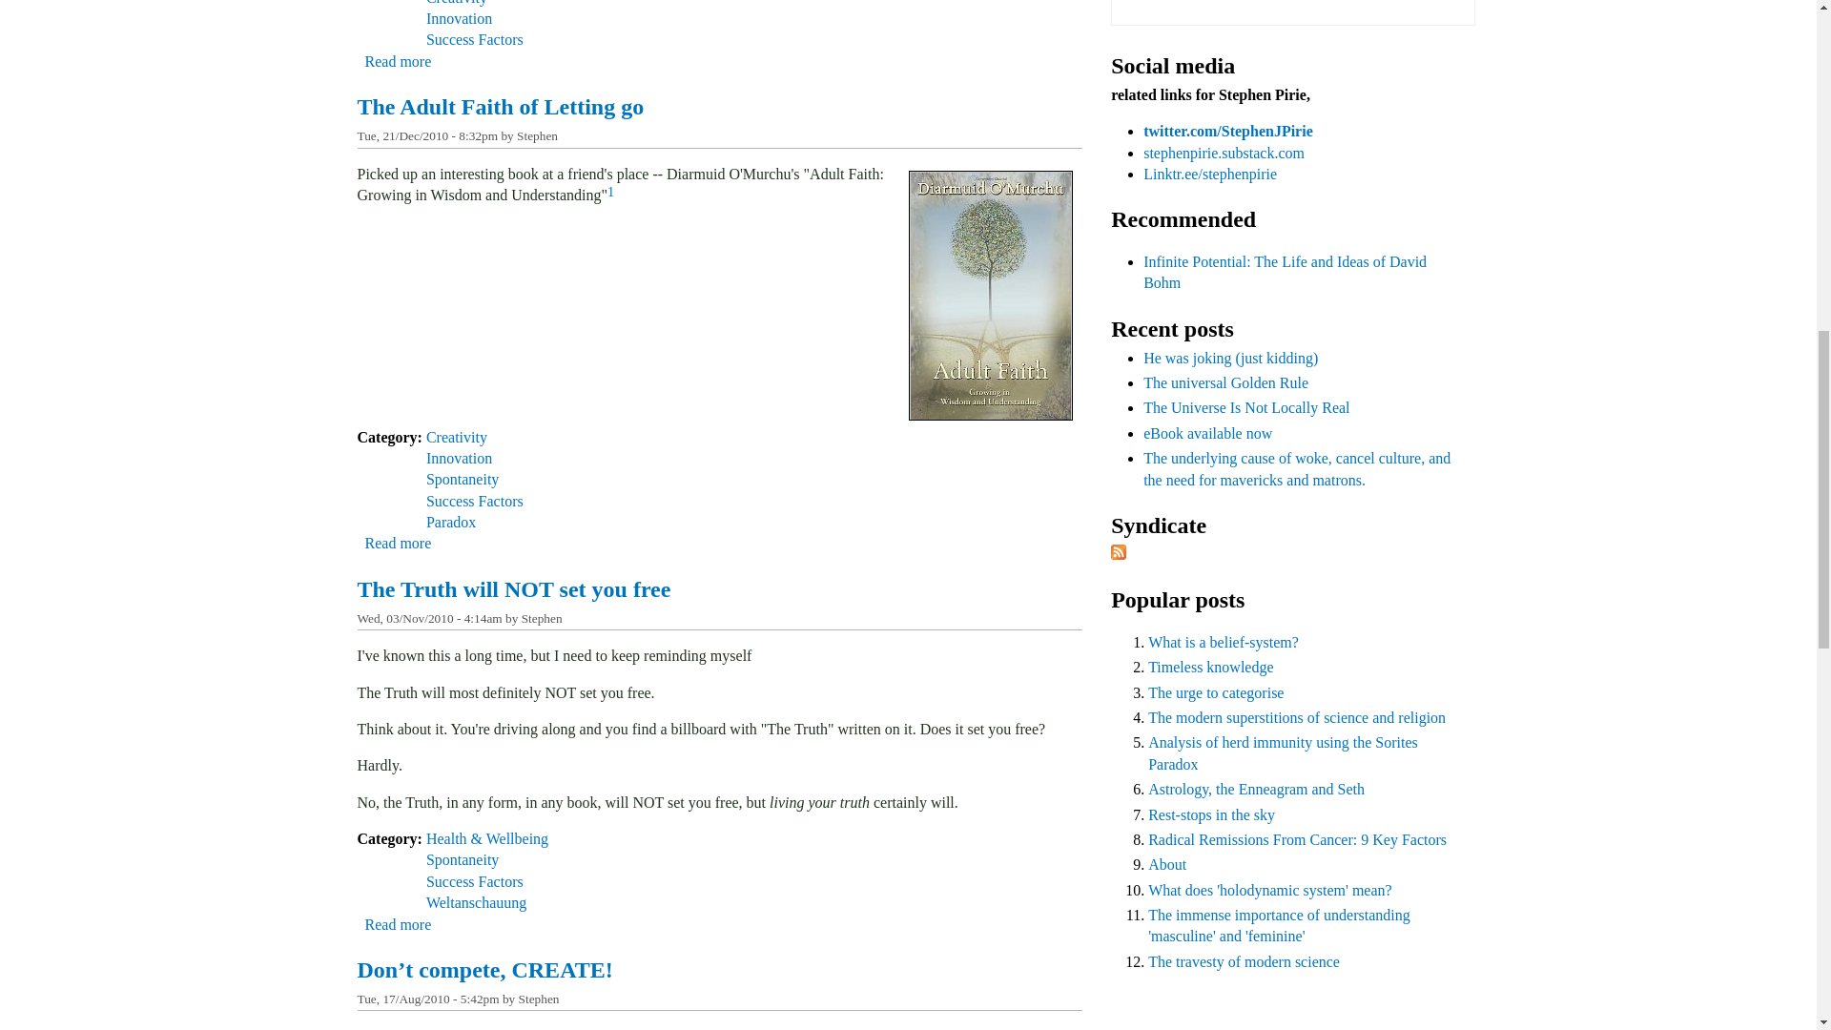  What do you see at coordinates (460, 458) in the screenshot?
I see `Innovation` at bounding box center [460, 458].